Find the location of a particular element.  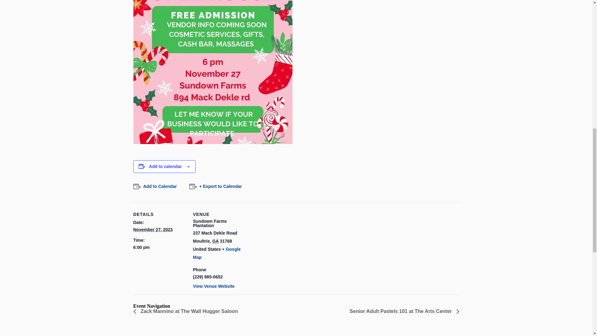

2023-11-27 is located at coordinates (153, 230).